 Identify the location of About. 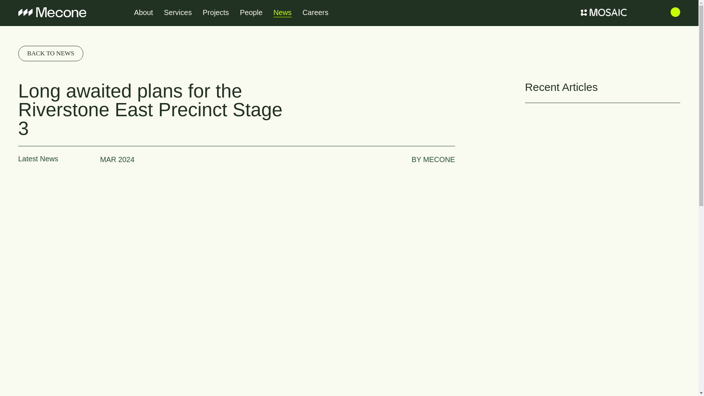
(144, 12).